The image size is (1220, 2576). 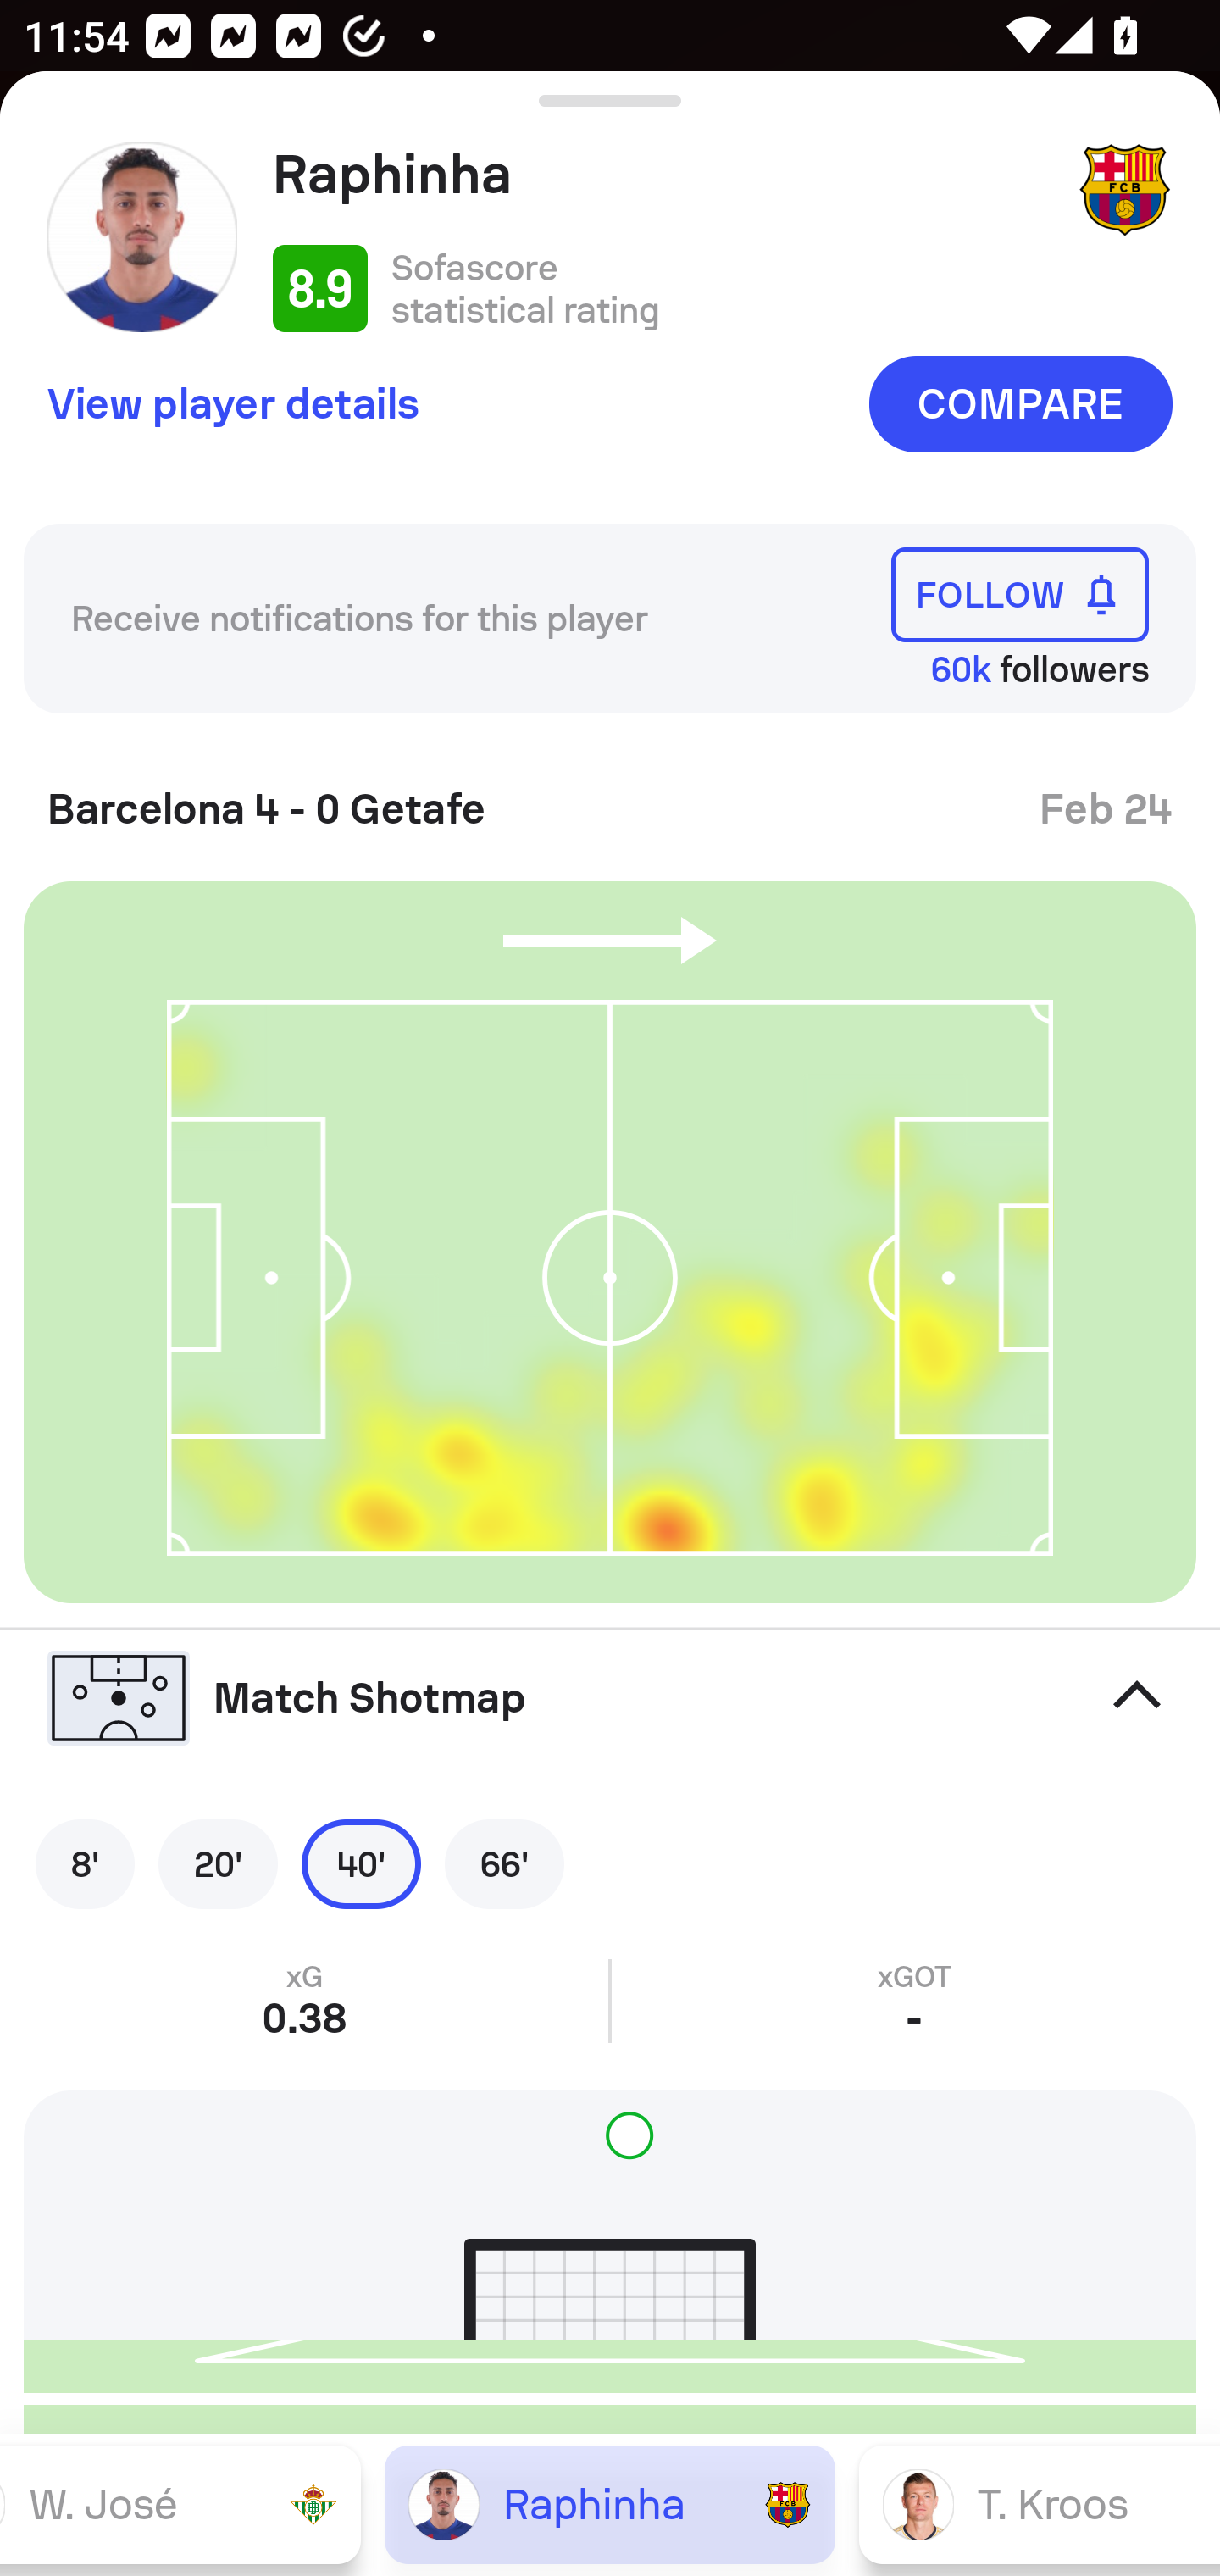 I want to click on 20', so click(x=218, y=1863).